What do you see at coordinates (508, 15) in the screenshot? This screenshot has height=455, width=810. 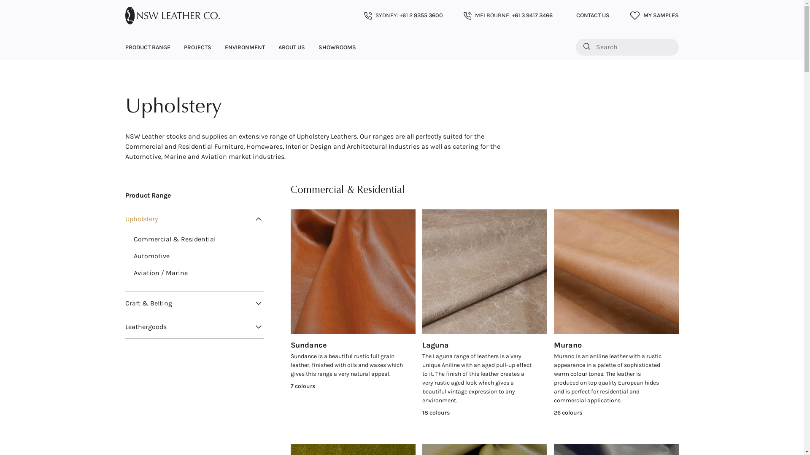 I see `MELBOURNE: +61 3 9417 3466` at bounding box center [508, 15].